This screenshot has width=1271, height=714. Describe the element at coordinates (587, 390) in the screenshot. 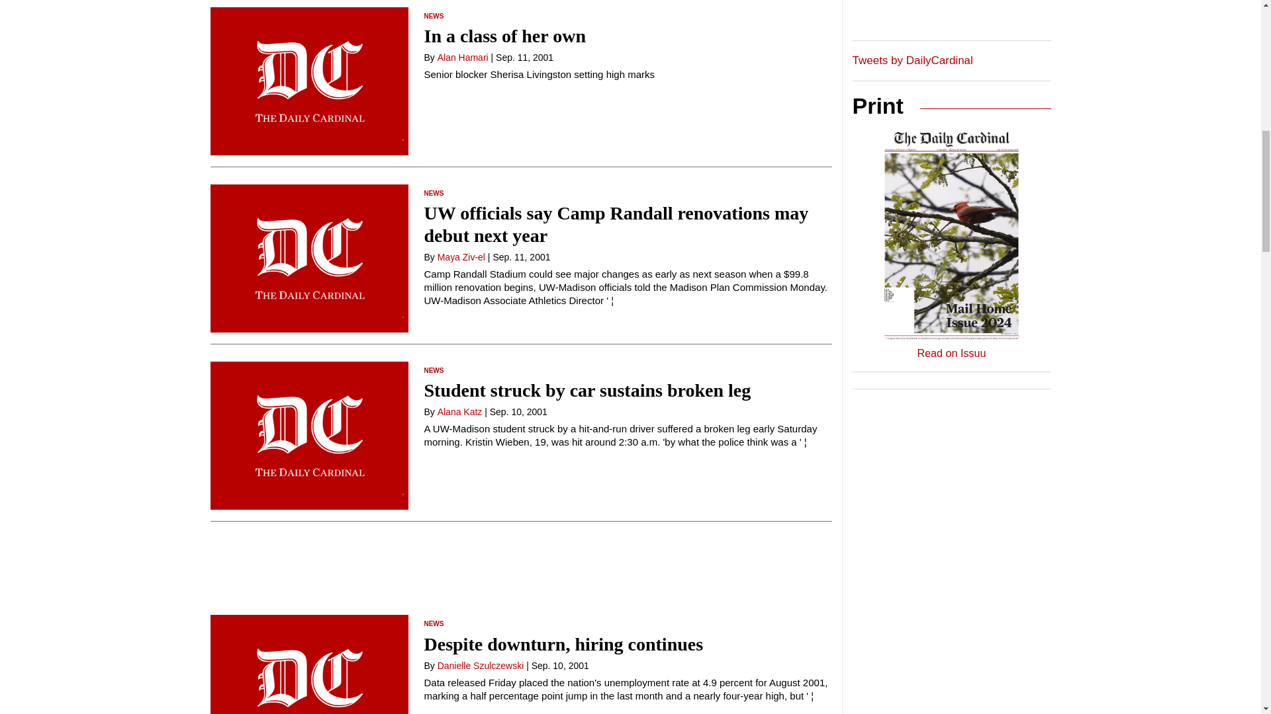

I see `Student struck by car sustains broken leg` at that location.